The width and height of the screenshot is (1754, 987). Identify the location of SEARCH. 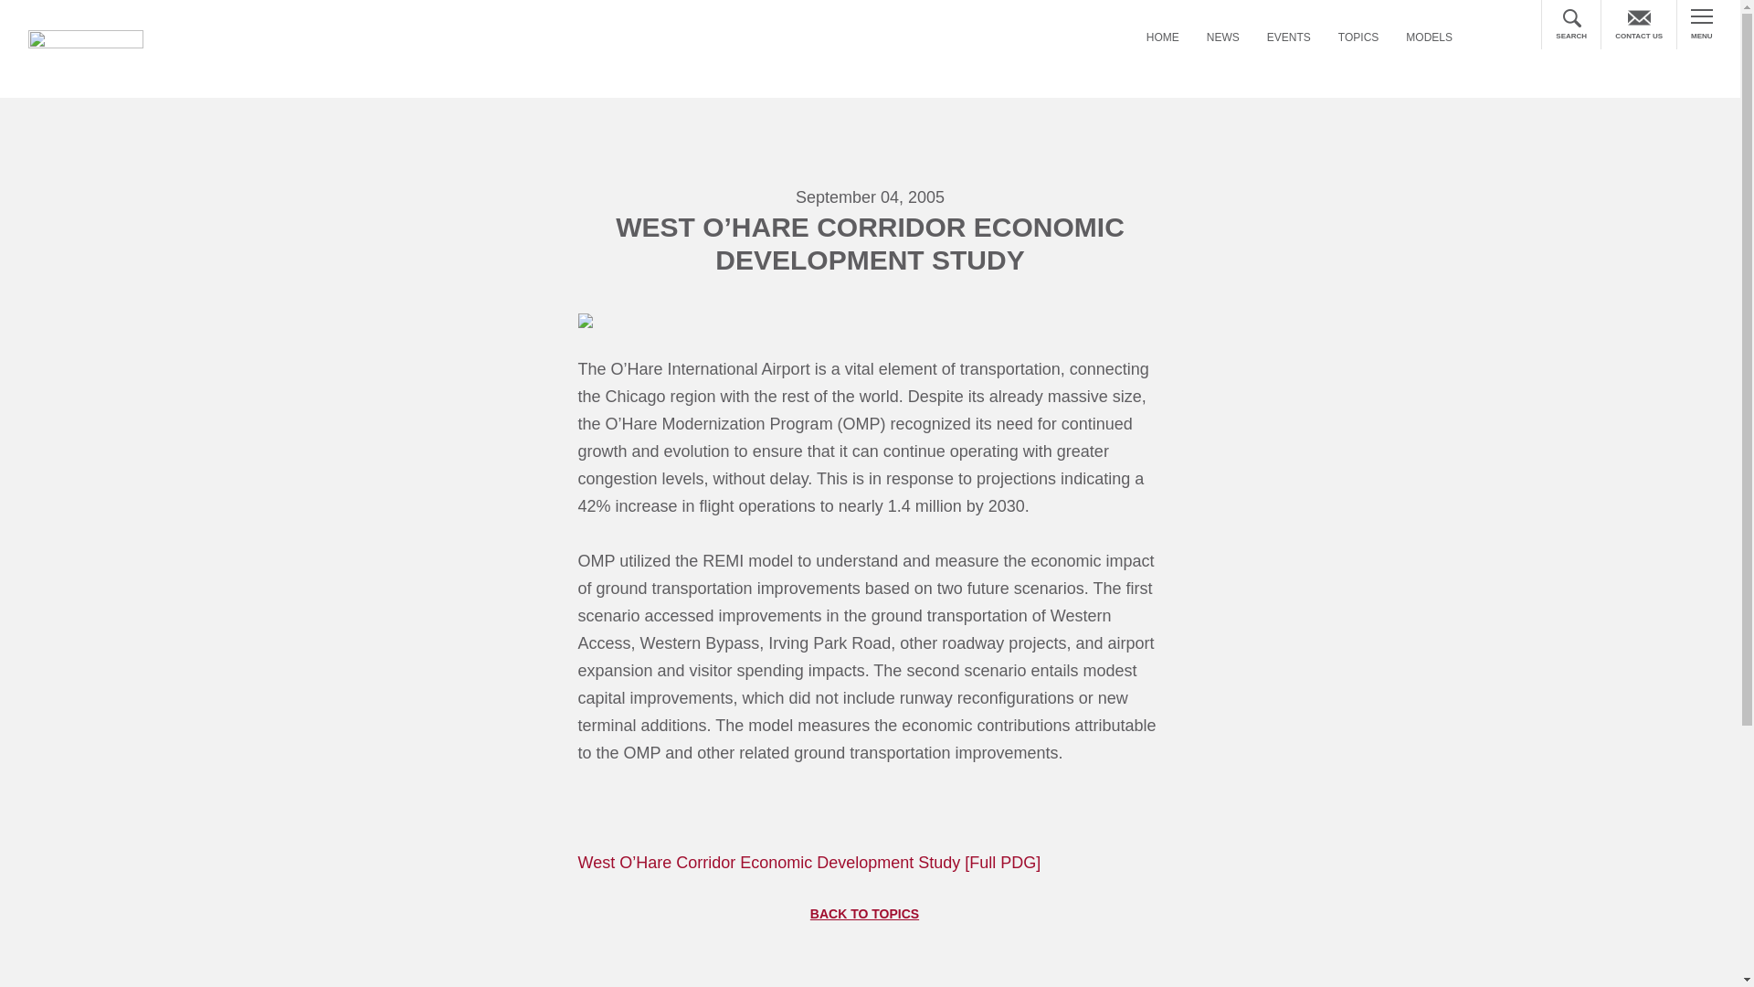
(1571, 24).